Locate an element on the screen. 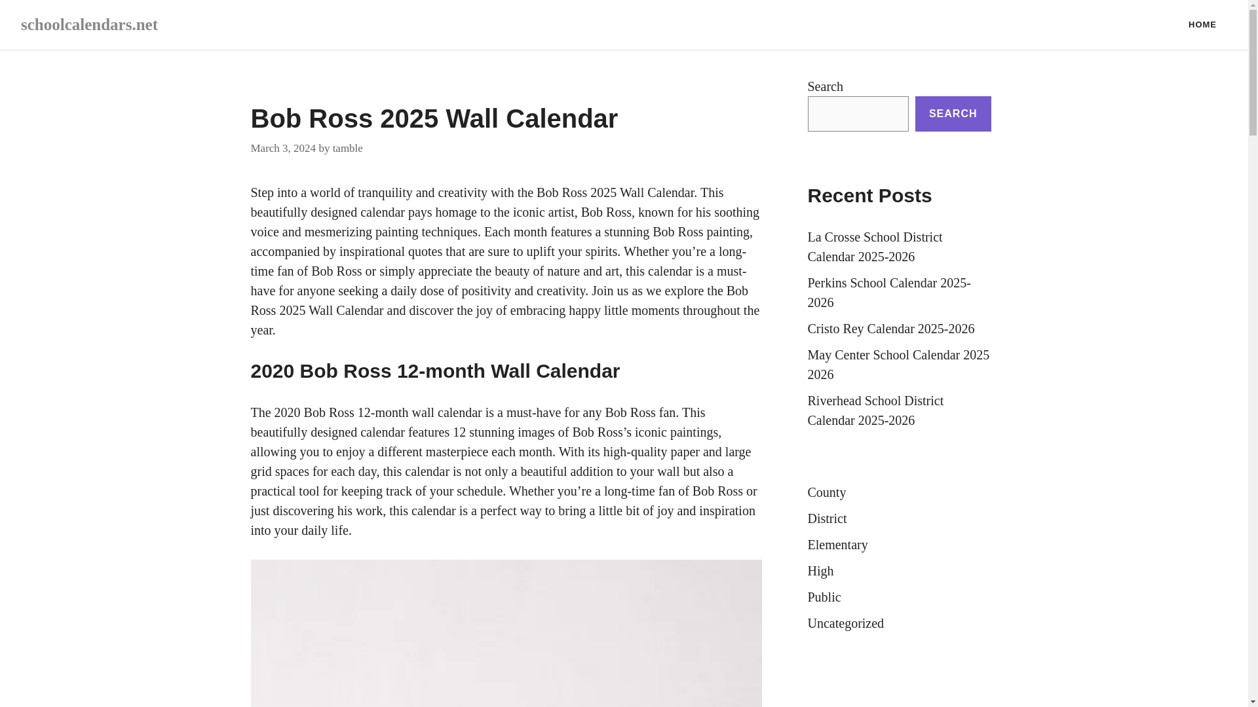  HOME is located at coordinates (1202, 25).